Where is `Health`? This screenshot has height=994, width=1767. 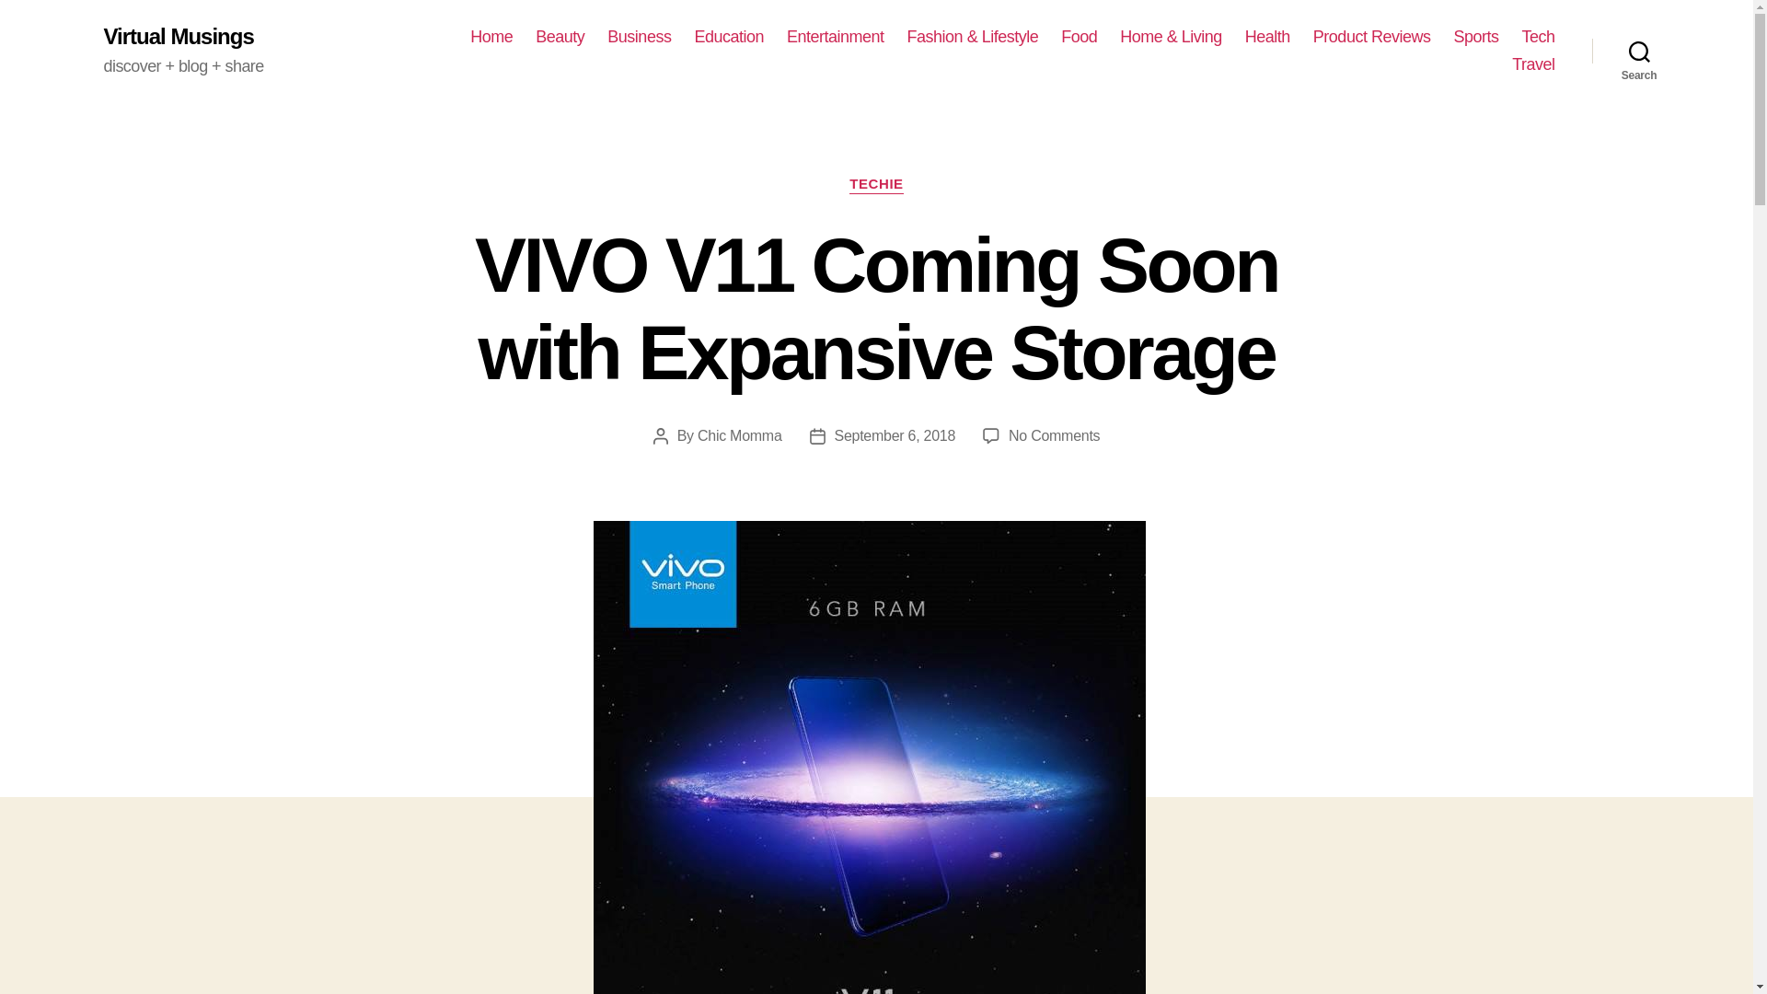 Health is located at coordinates (1267, 37).